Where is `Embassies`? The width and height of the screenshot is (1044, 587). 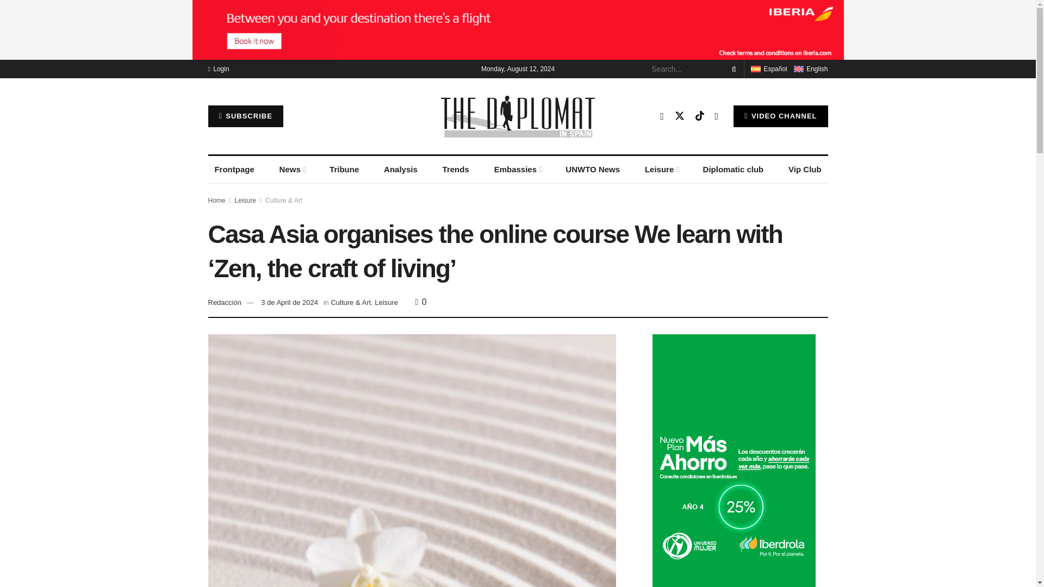 Embassies is located at coordinates (517, 170).